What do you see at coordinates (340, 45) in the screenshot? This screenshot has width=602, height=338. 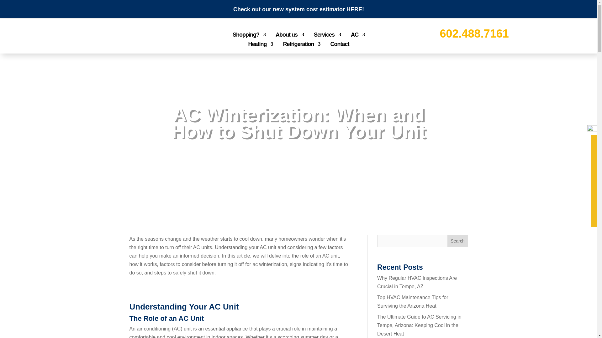 I see `Contact` at bounding box center [340, 45].